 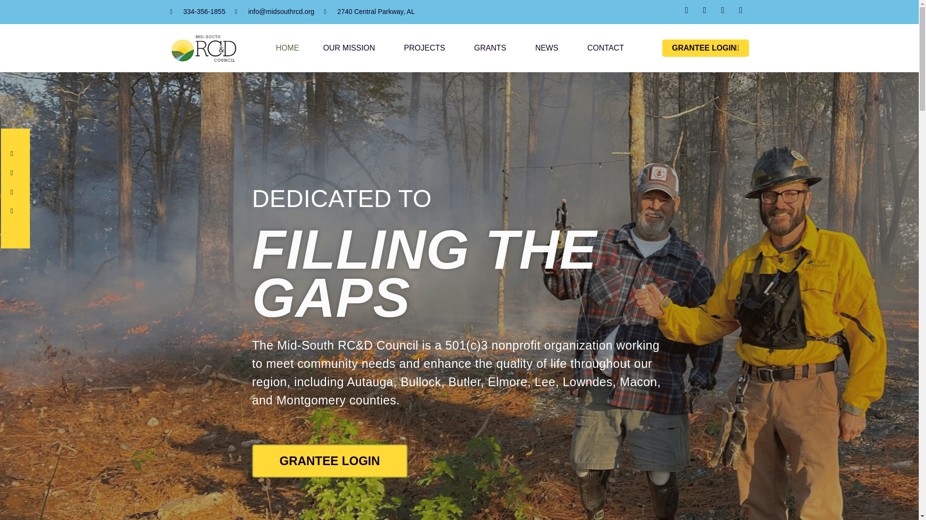 I want to click on PROJECTS, so click(x=427, y=48).